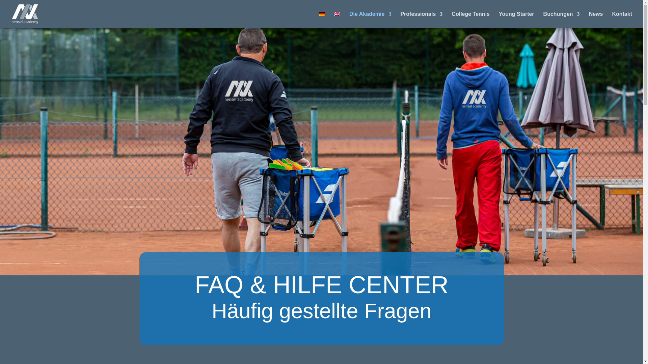  What do you see at coordinates (622, 20) in the screenshot?
I see `Kontakt` at bounding box center [622, 20].